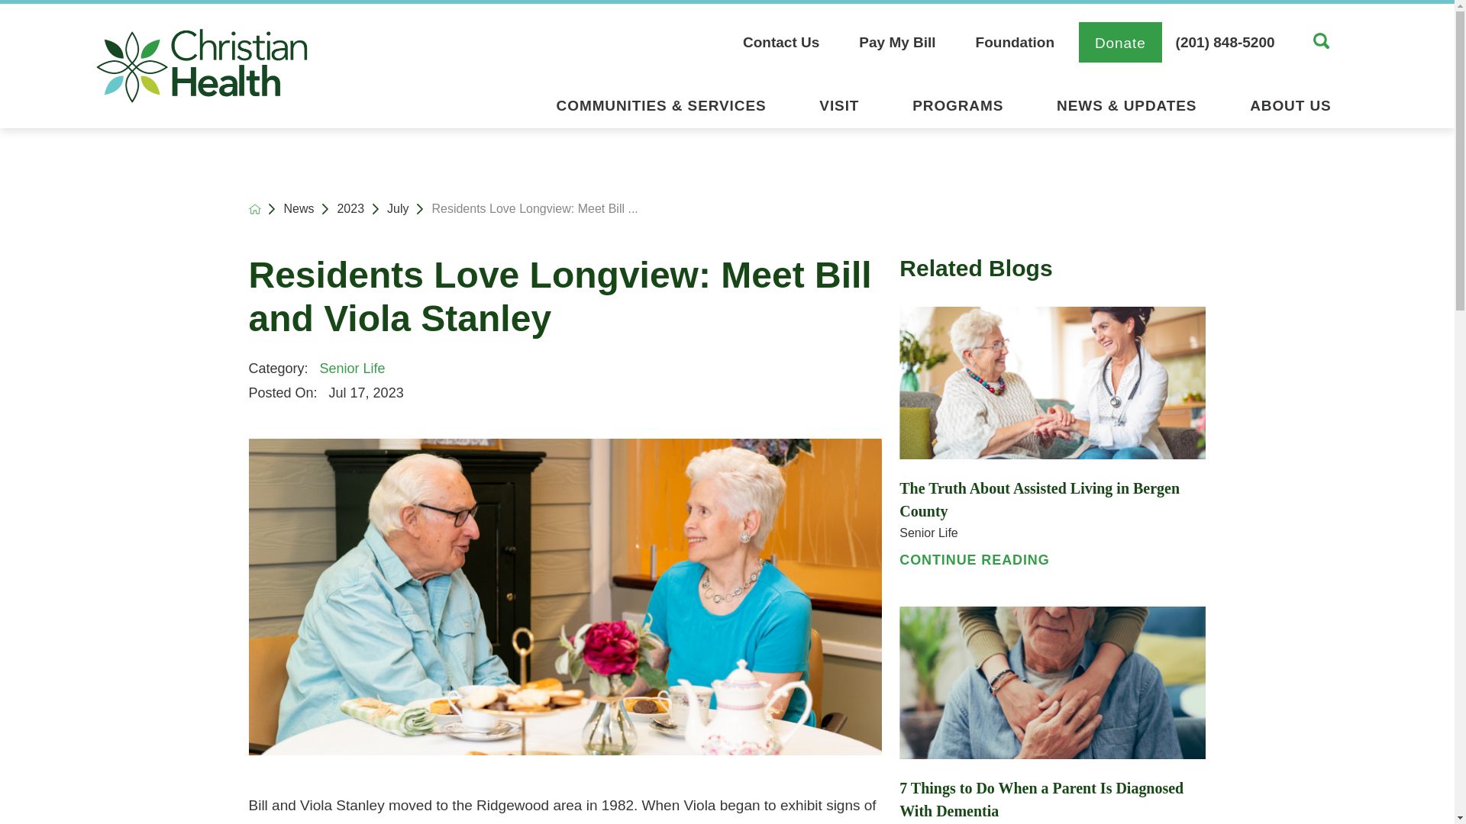  I want to click on Donate, so click(1121, 43).